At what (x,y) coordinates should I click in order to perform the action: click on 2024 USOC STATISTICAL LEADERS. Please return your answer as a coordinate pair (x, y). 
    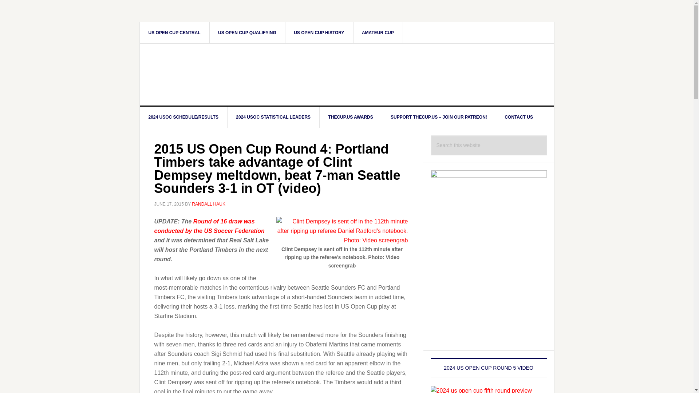
    Looking at the image, I should click on (273, 117).